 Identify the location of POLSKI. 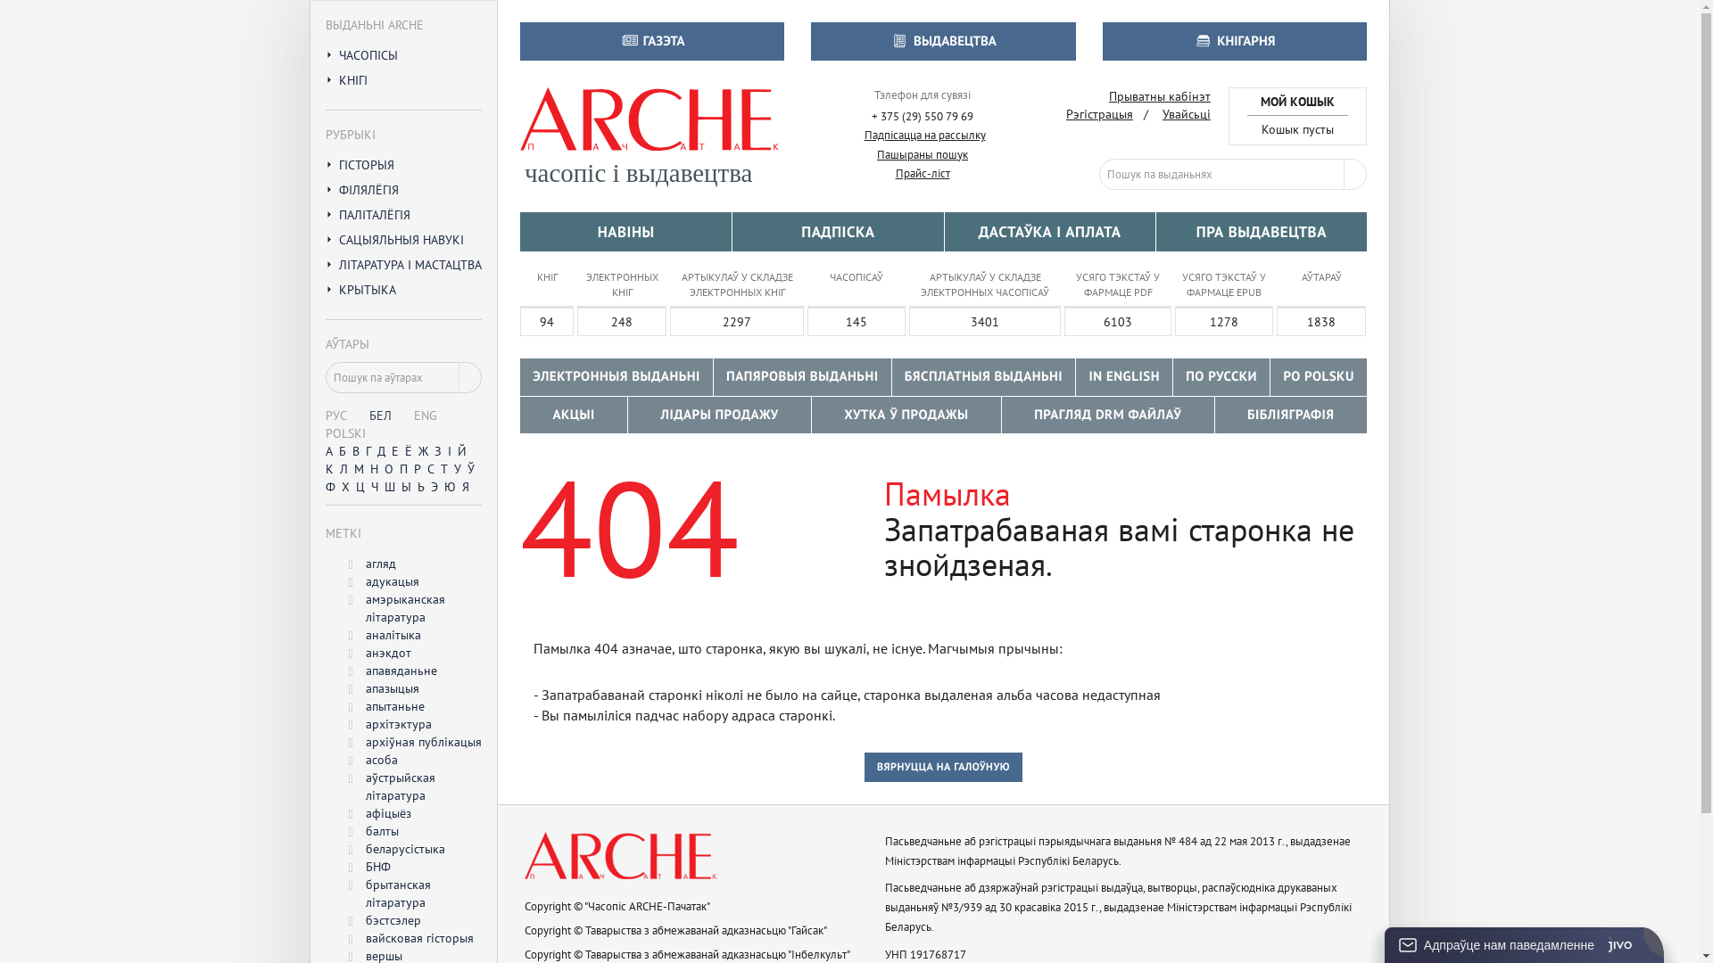
(346, 433).